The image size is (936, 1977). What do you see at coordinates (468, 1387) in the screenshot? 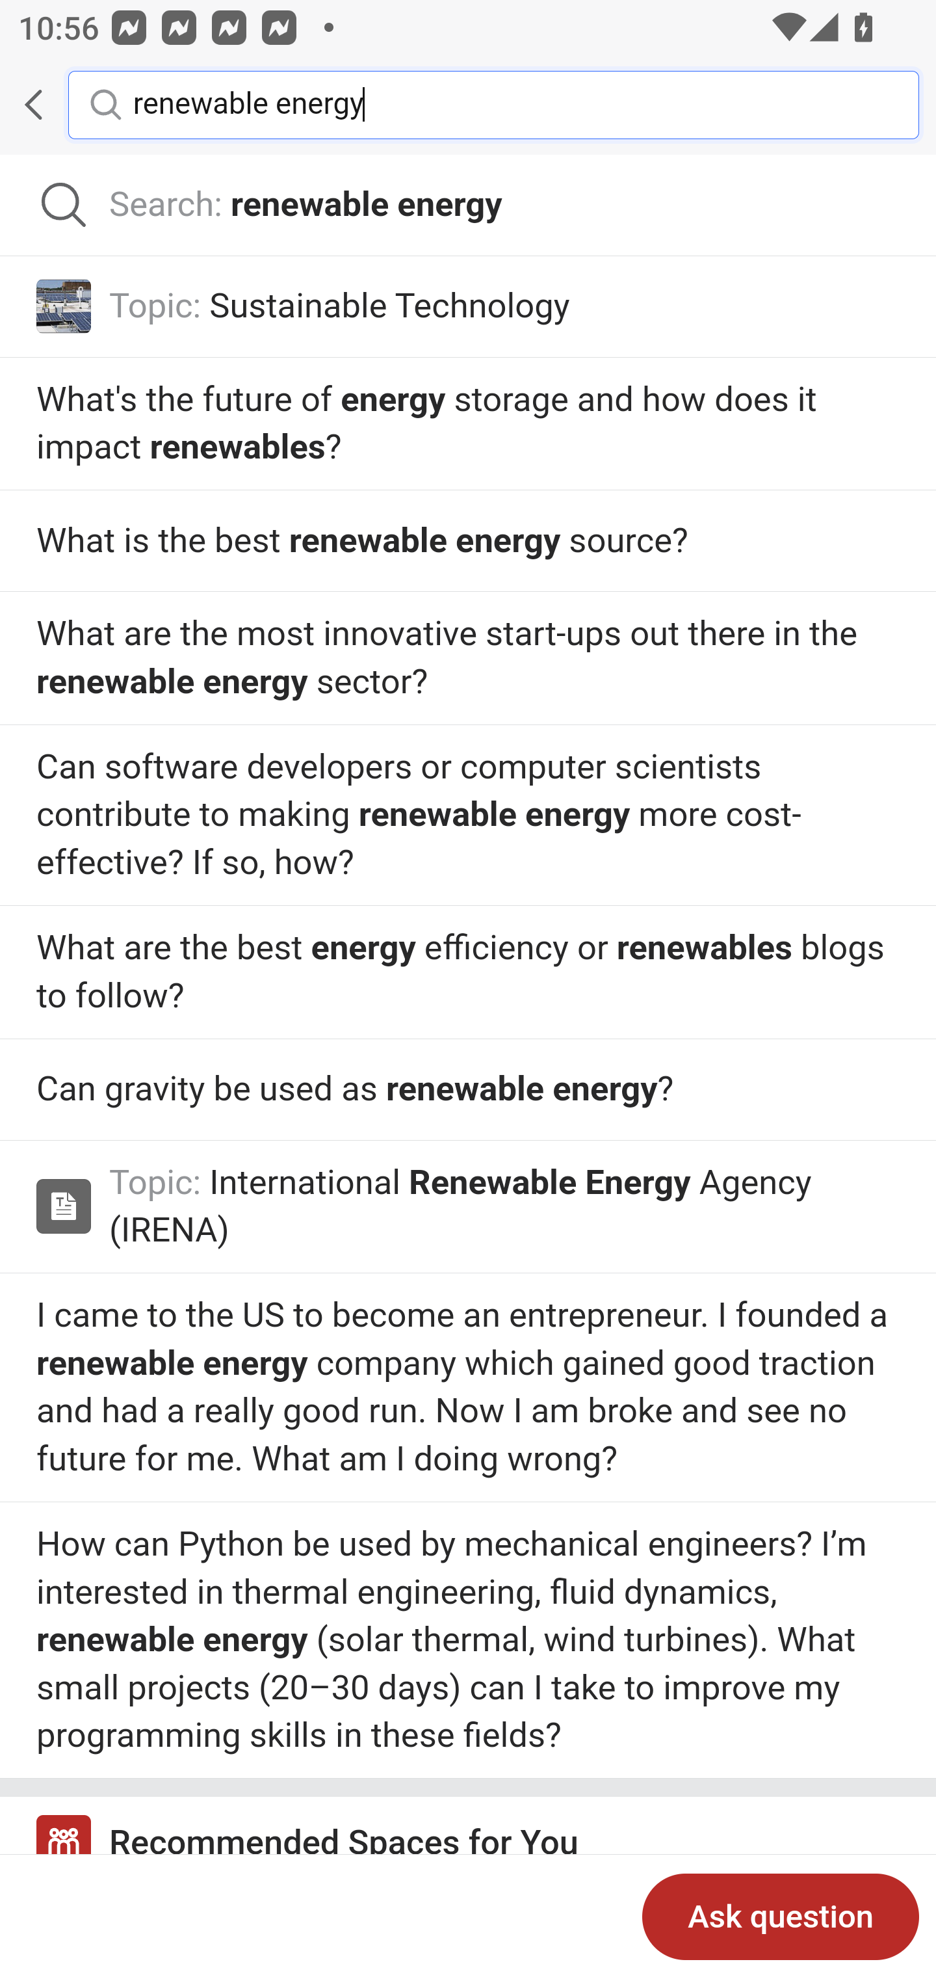
I see `Can gravity be used as renewable energy?` at bounding box center [468, 1387].